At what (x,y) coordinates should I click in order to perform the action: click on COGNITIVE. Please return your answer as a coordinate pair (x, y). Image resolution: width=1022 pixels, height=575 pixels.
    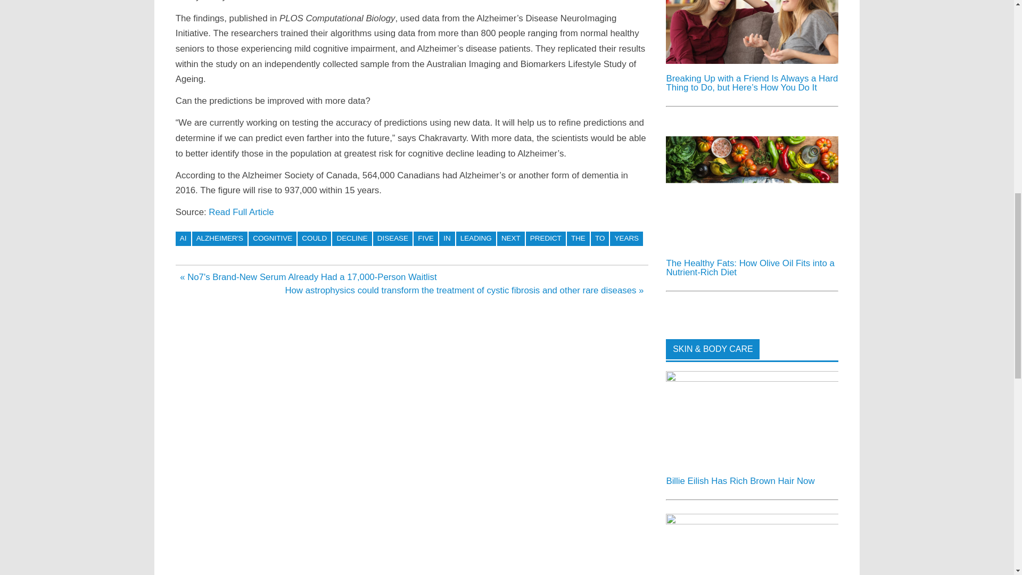
    Looking at the image, I should click on (272, 239).